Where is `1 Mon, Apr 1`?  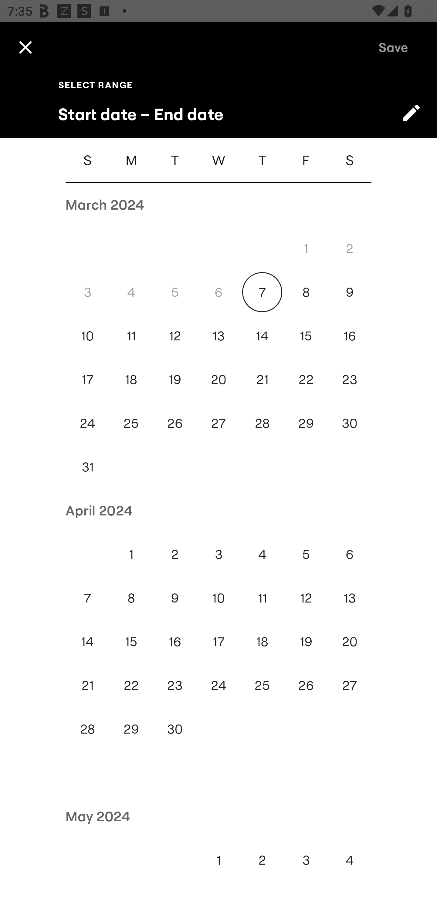
1 Mon, Apr 1 is located at coordinates (131, 555).